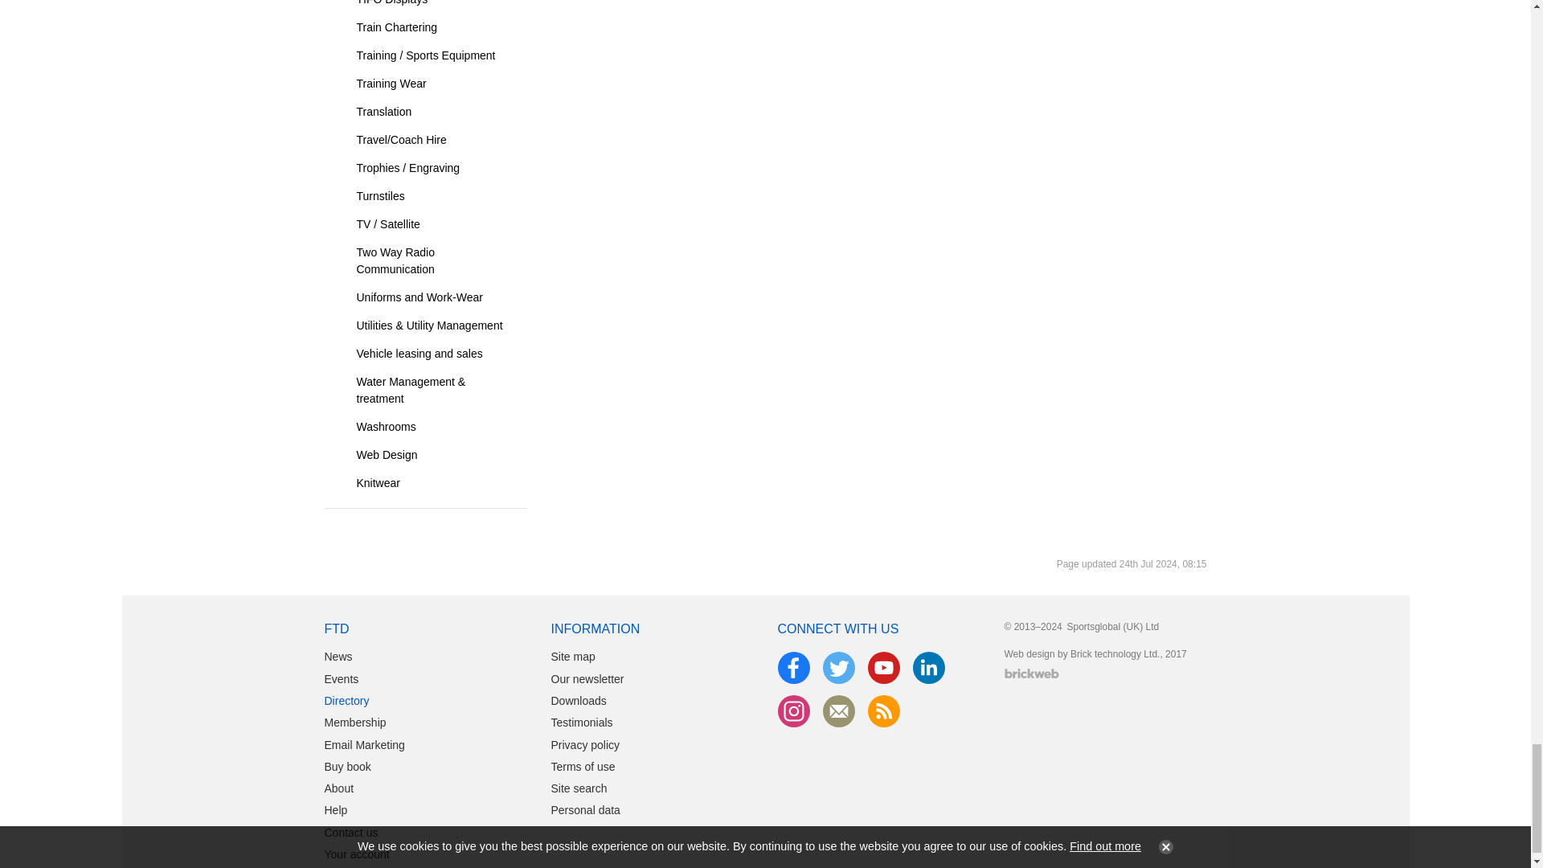 Image resolution: width=1543 pixels, height=868 pixels. What do you see at coordinates (838, 668) in the screenshot?
I see `Twitter` at bounding box center [838, 668].